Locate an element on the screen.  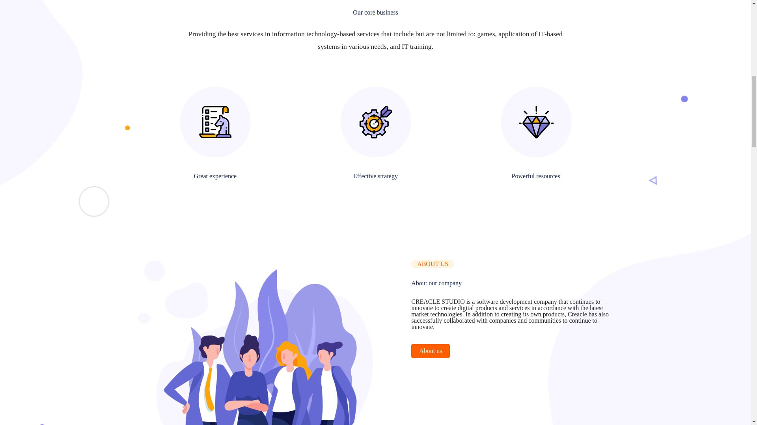
About us is located at coordinates (430, 351).